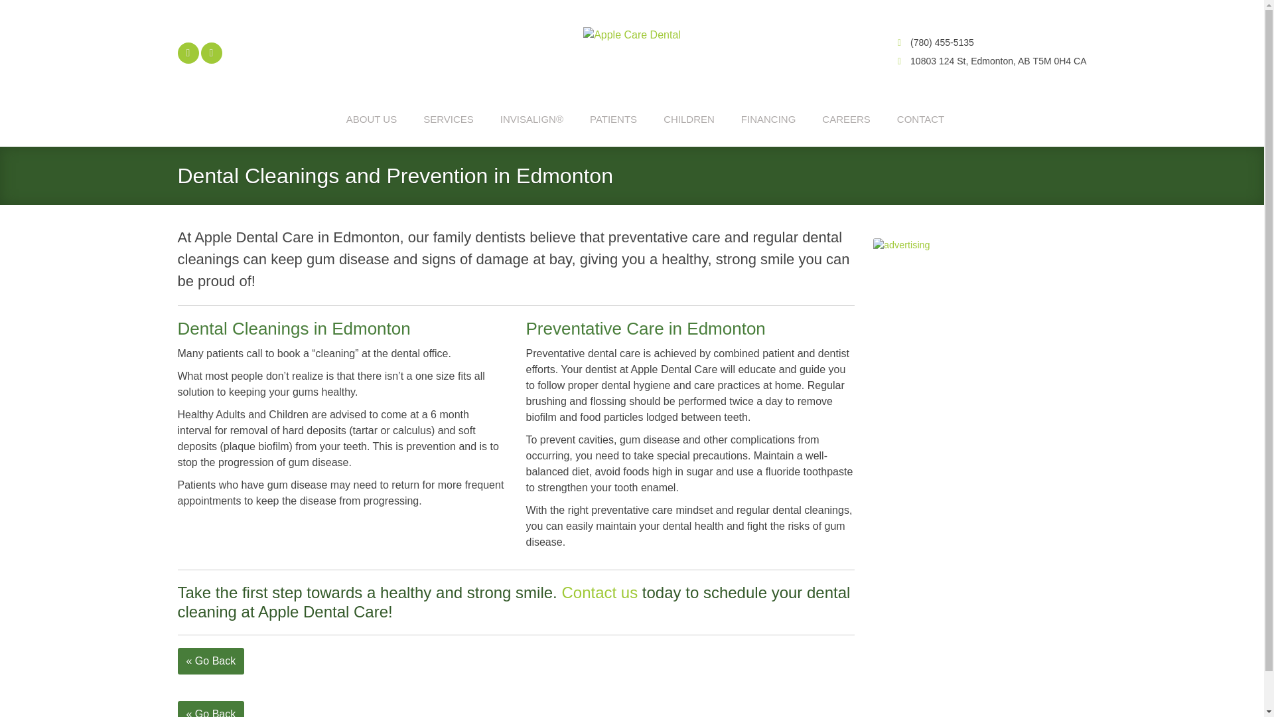 Image resolution: width=1274 pixels, height=717 pixels. What do you see at coordinates (449, 119) in the screenshot?
I see `Our Family Services` at bounding box center [449, 119].